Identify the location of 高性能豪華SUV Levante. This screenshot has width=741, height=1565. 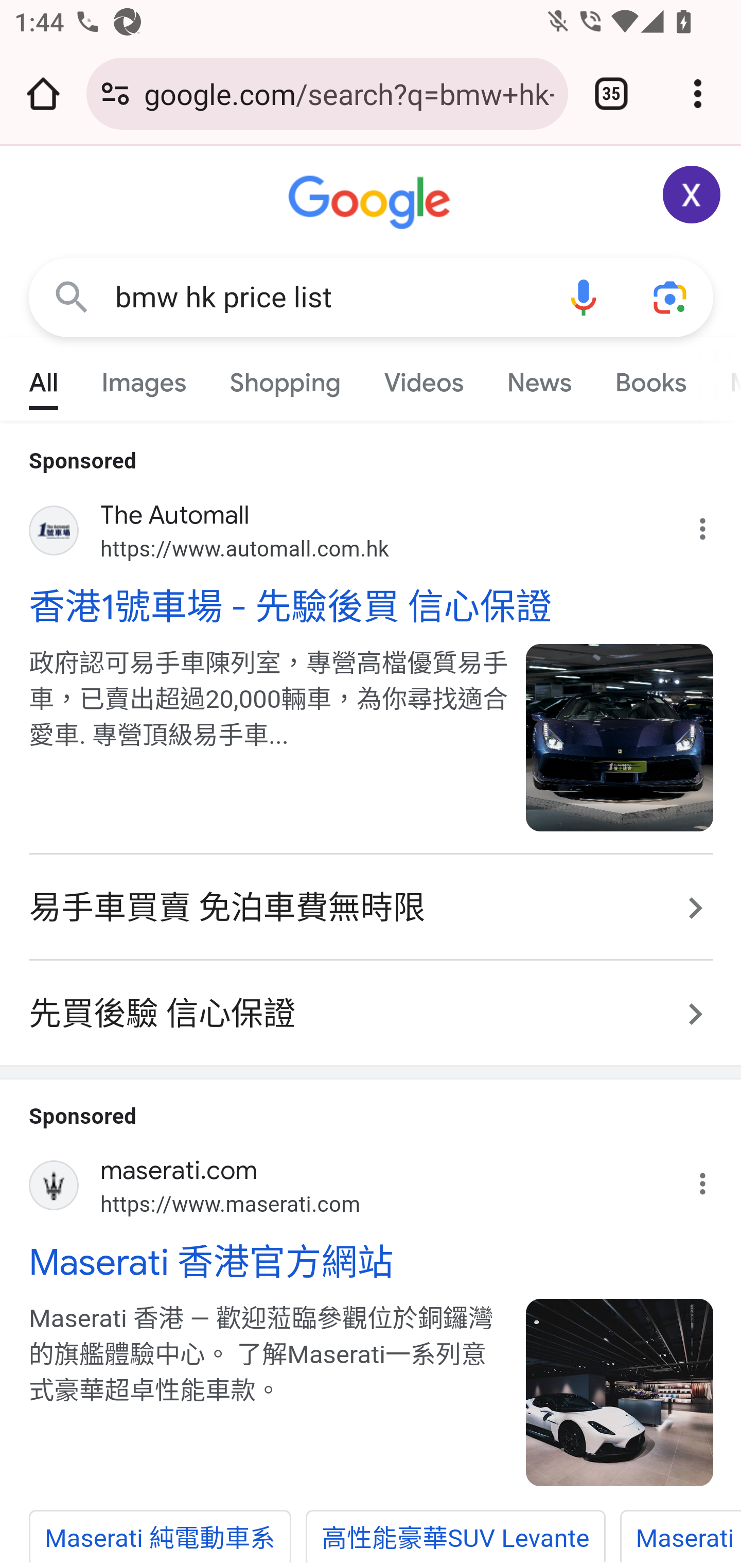
(455, 1536).